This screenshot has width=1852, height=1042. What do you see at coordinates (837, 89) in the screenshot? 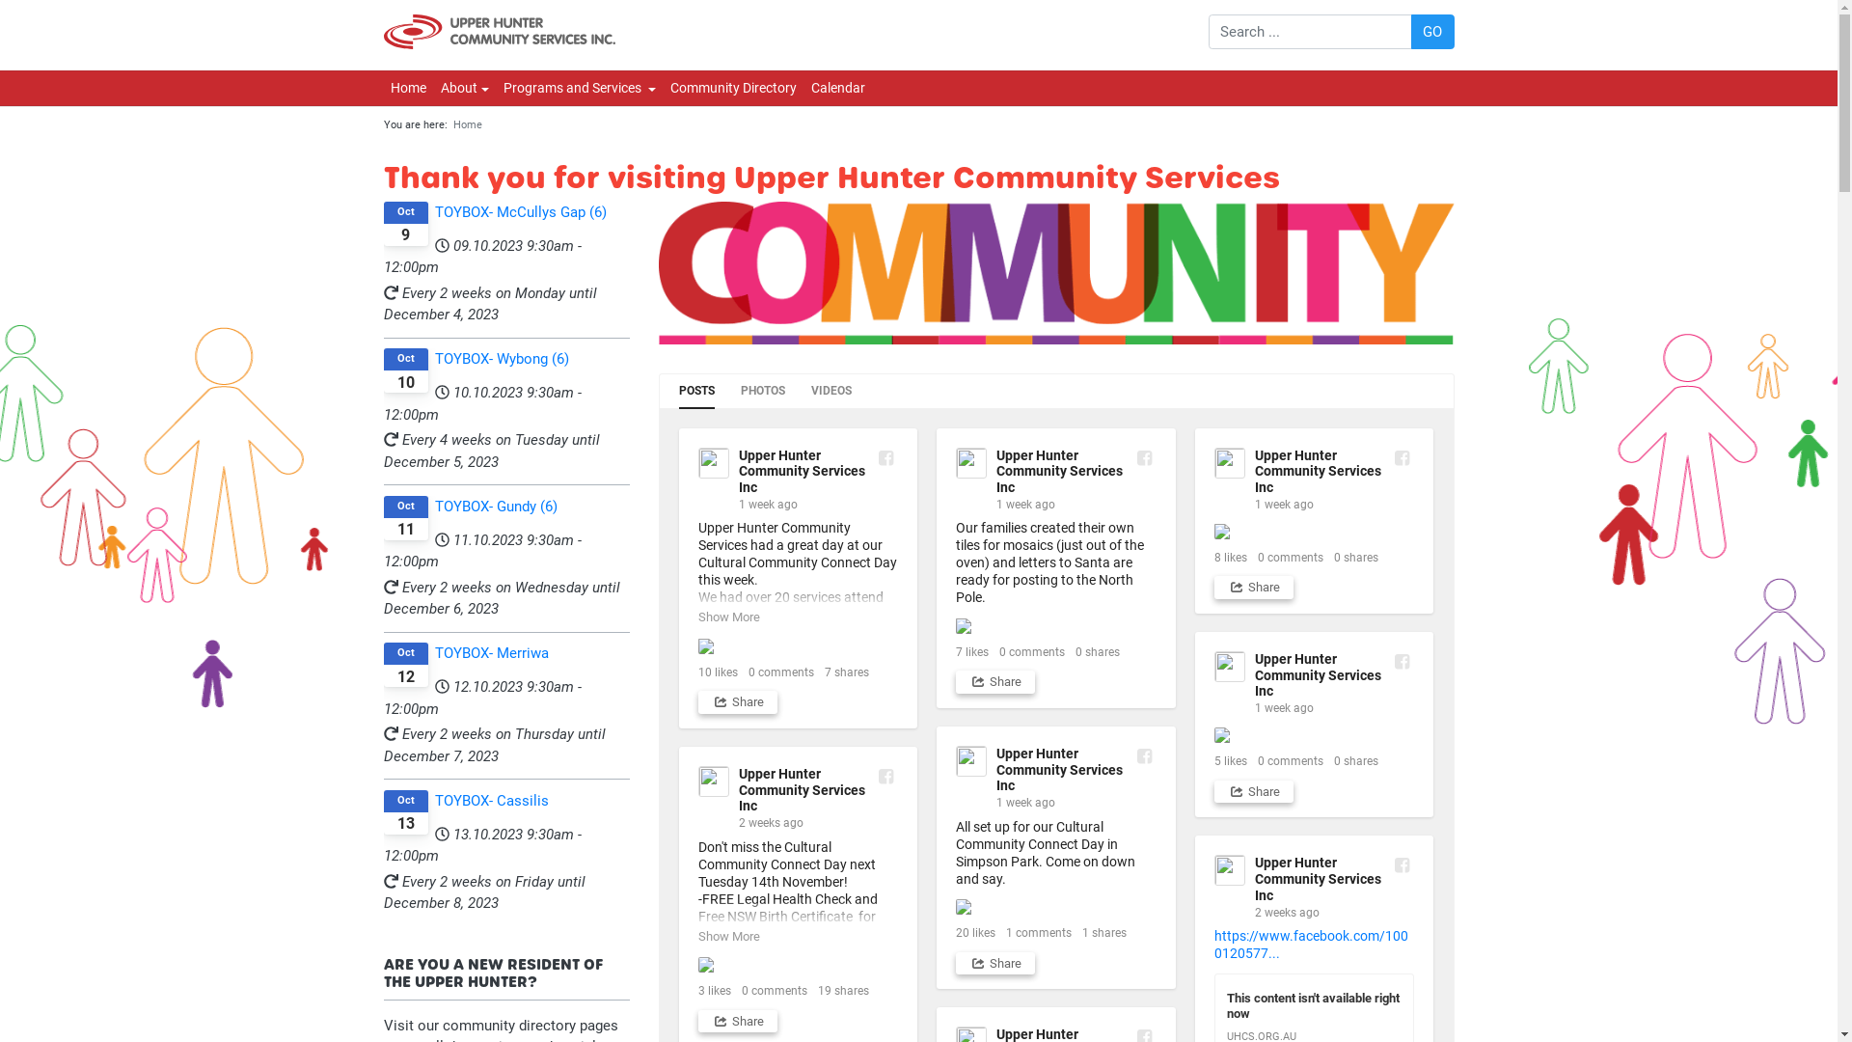
I see `Calendar` at bounding box center [837, 89].